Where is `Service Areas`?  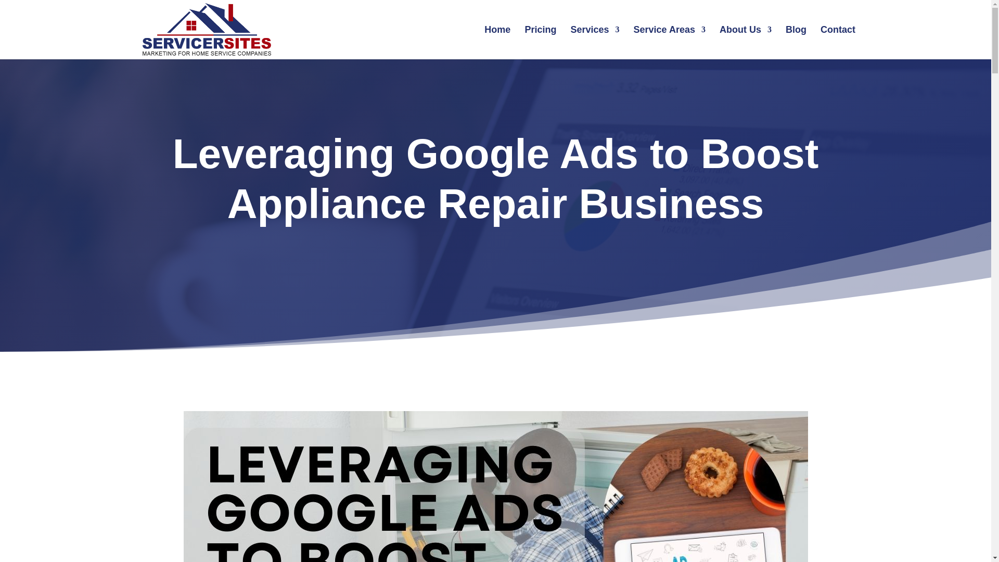
Service Areas is located at coordinates (669, 43).